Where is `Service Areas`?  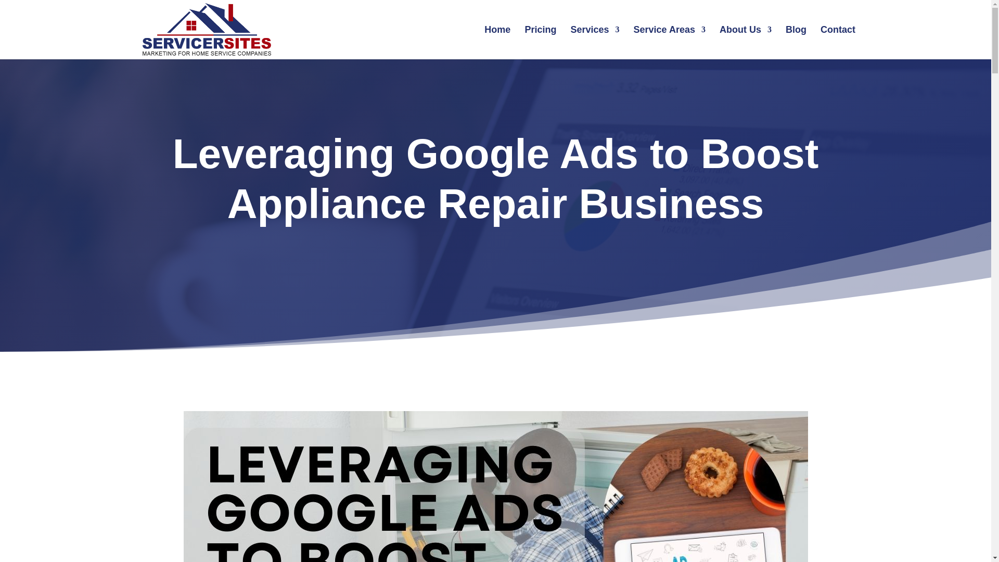
Service Areas is located at coordinates (669, 43).